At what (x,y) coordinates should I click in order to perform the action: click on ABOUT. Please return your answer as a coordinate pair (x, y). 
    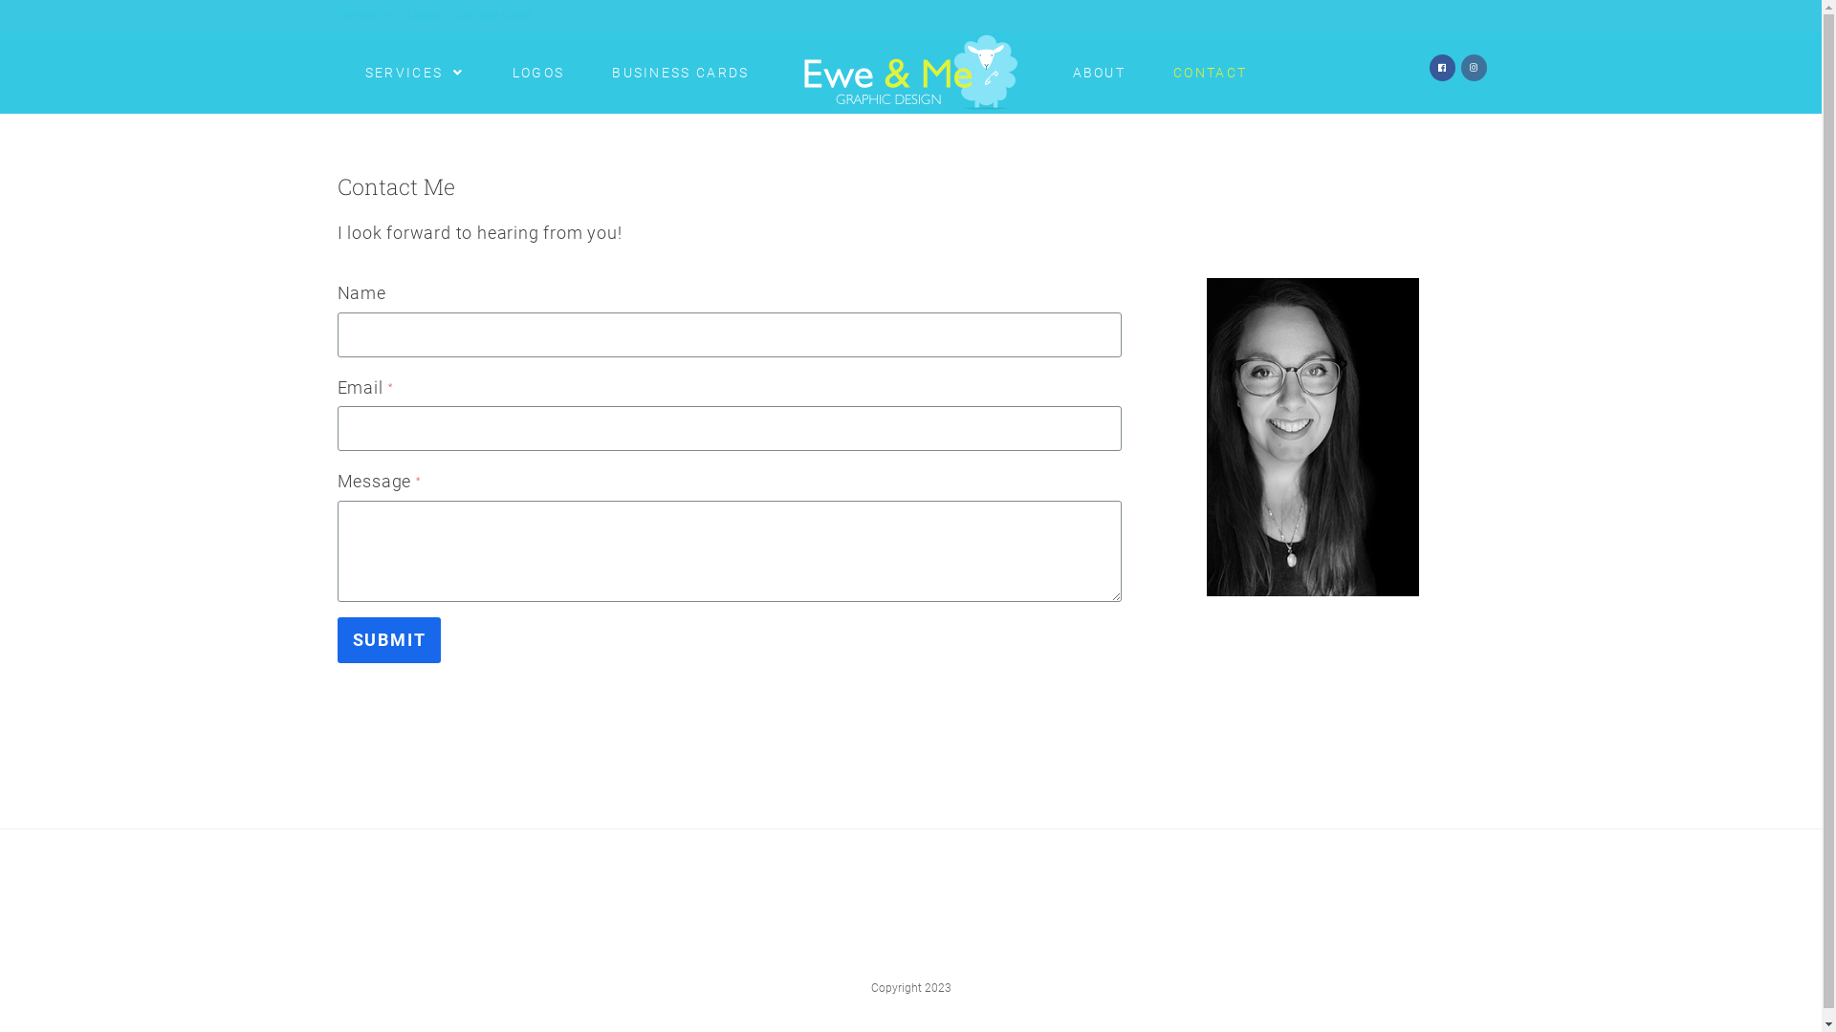
    Looking at the image, I should click on (1099, 73).